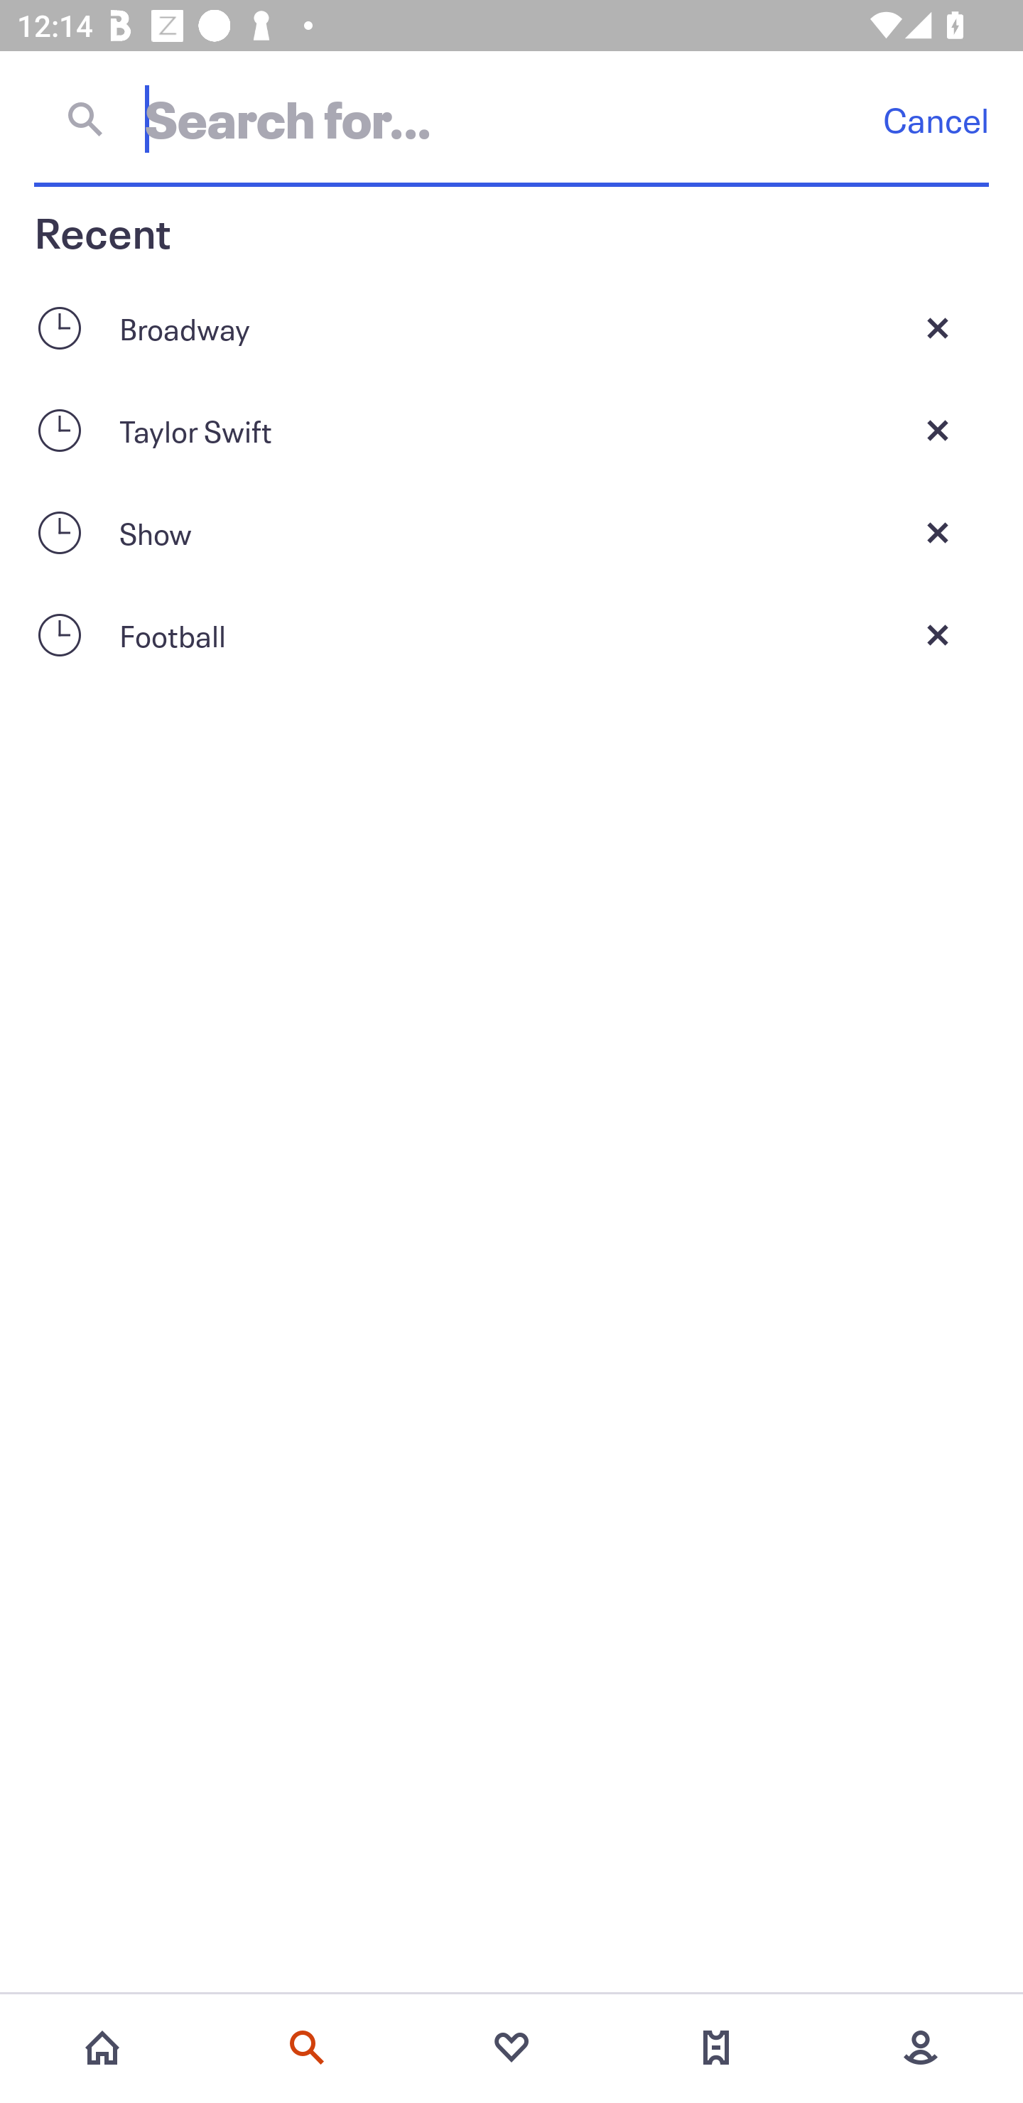 This screenshot has width=1023, height=2103. I want to click on Broadway Close current screen, so click(511, 328).